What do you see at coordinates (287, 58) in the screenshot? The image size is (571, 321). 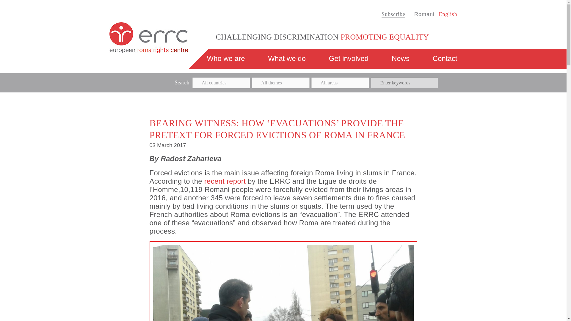 I see `What we do` at bounding box center [287, 58].